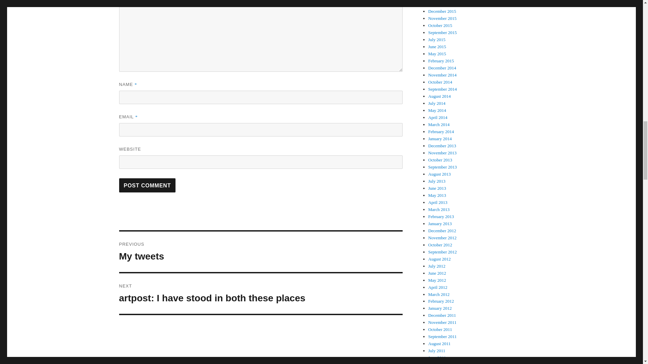 The height and width of the screenshot is (364, 648). I want to click on Post Comment, so click(147, 185).